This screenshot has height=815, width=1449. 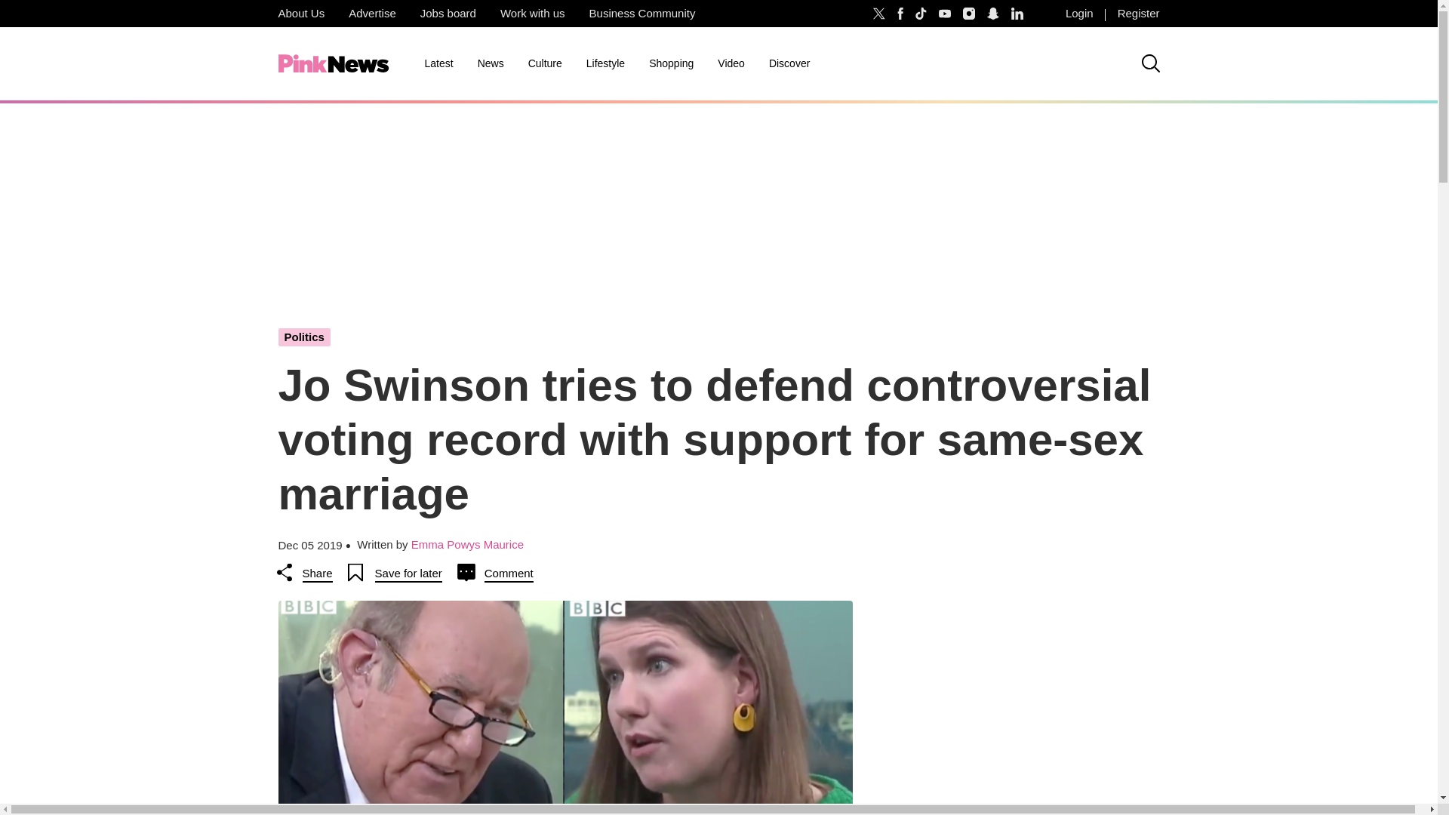 What do you see at coordinates (448, 14) in the screenshot?
I see `Jobs board` at bounding box center [448, 14].